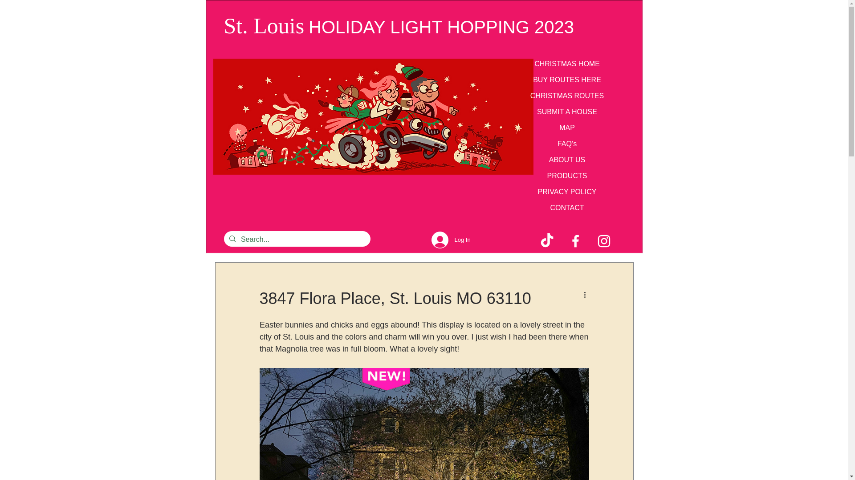  I want to click on ABOUT US, so click(567, 160).